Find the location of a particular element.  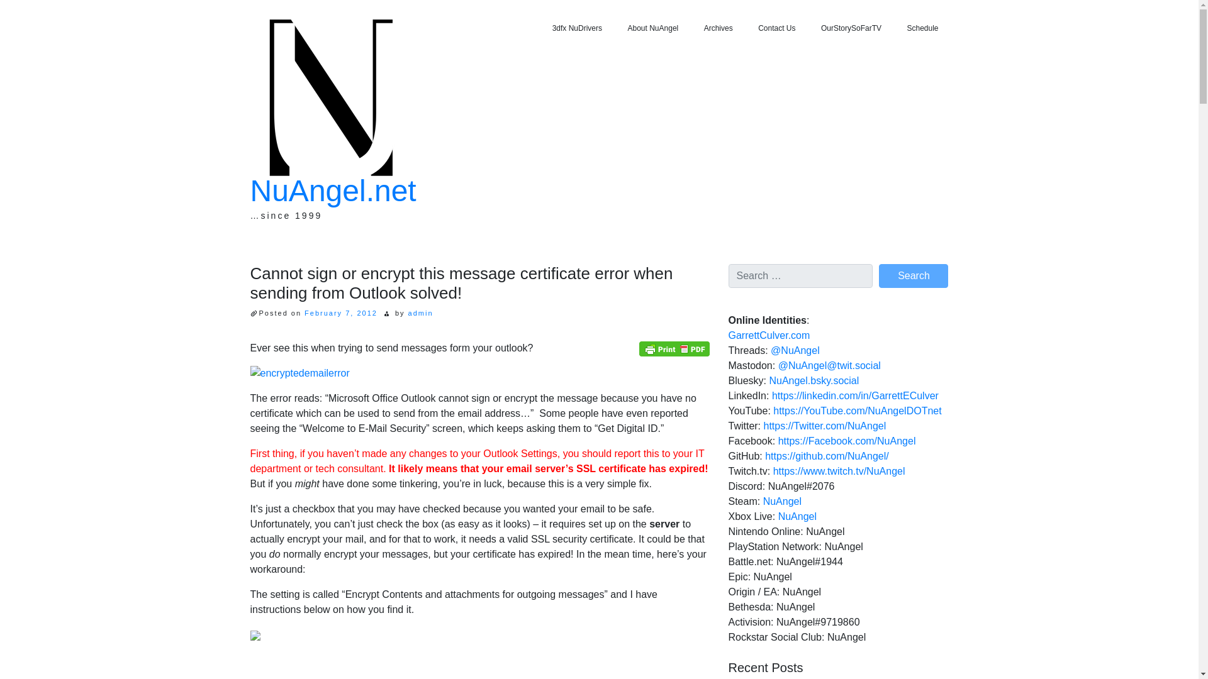

OurStorySoFarTV is located at coordinates (851, 28).